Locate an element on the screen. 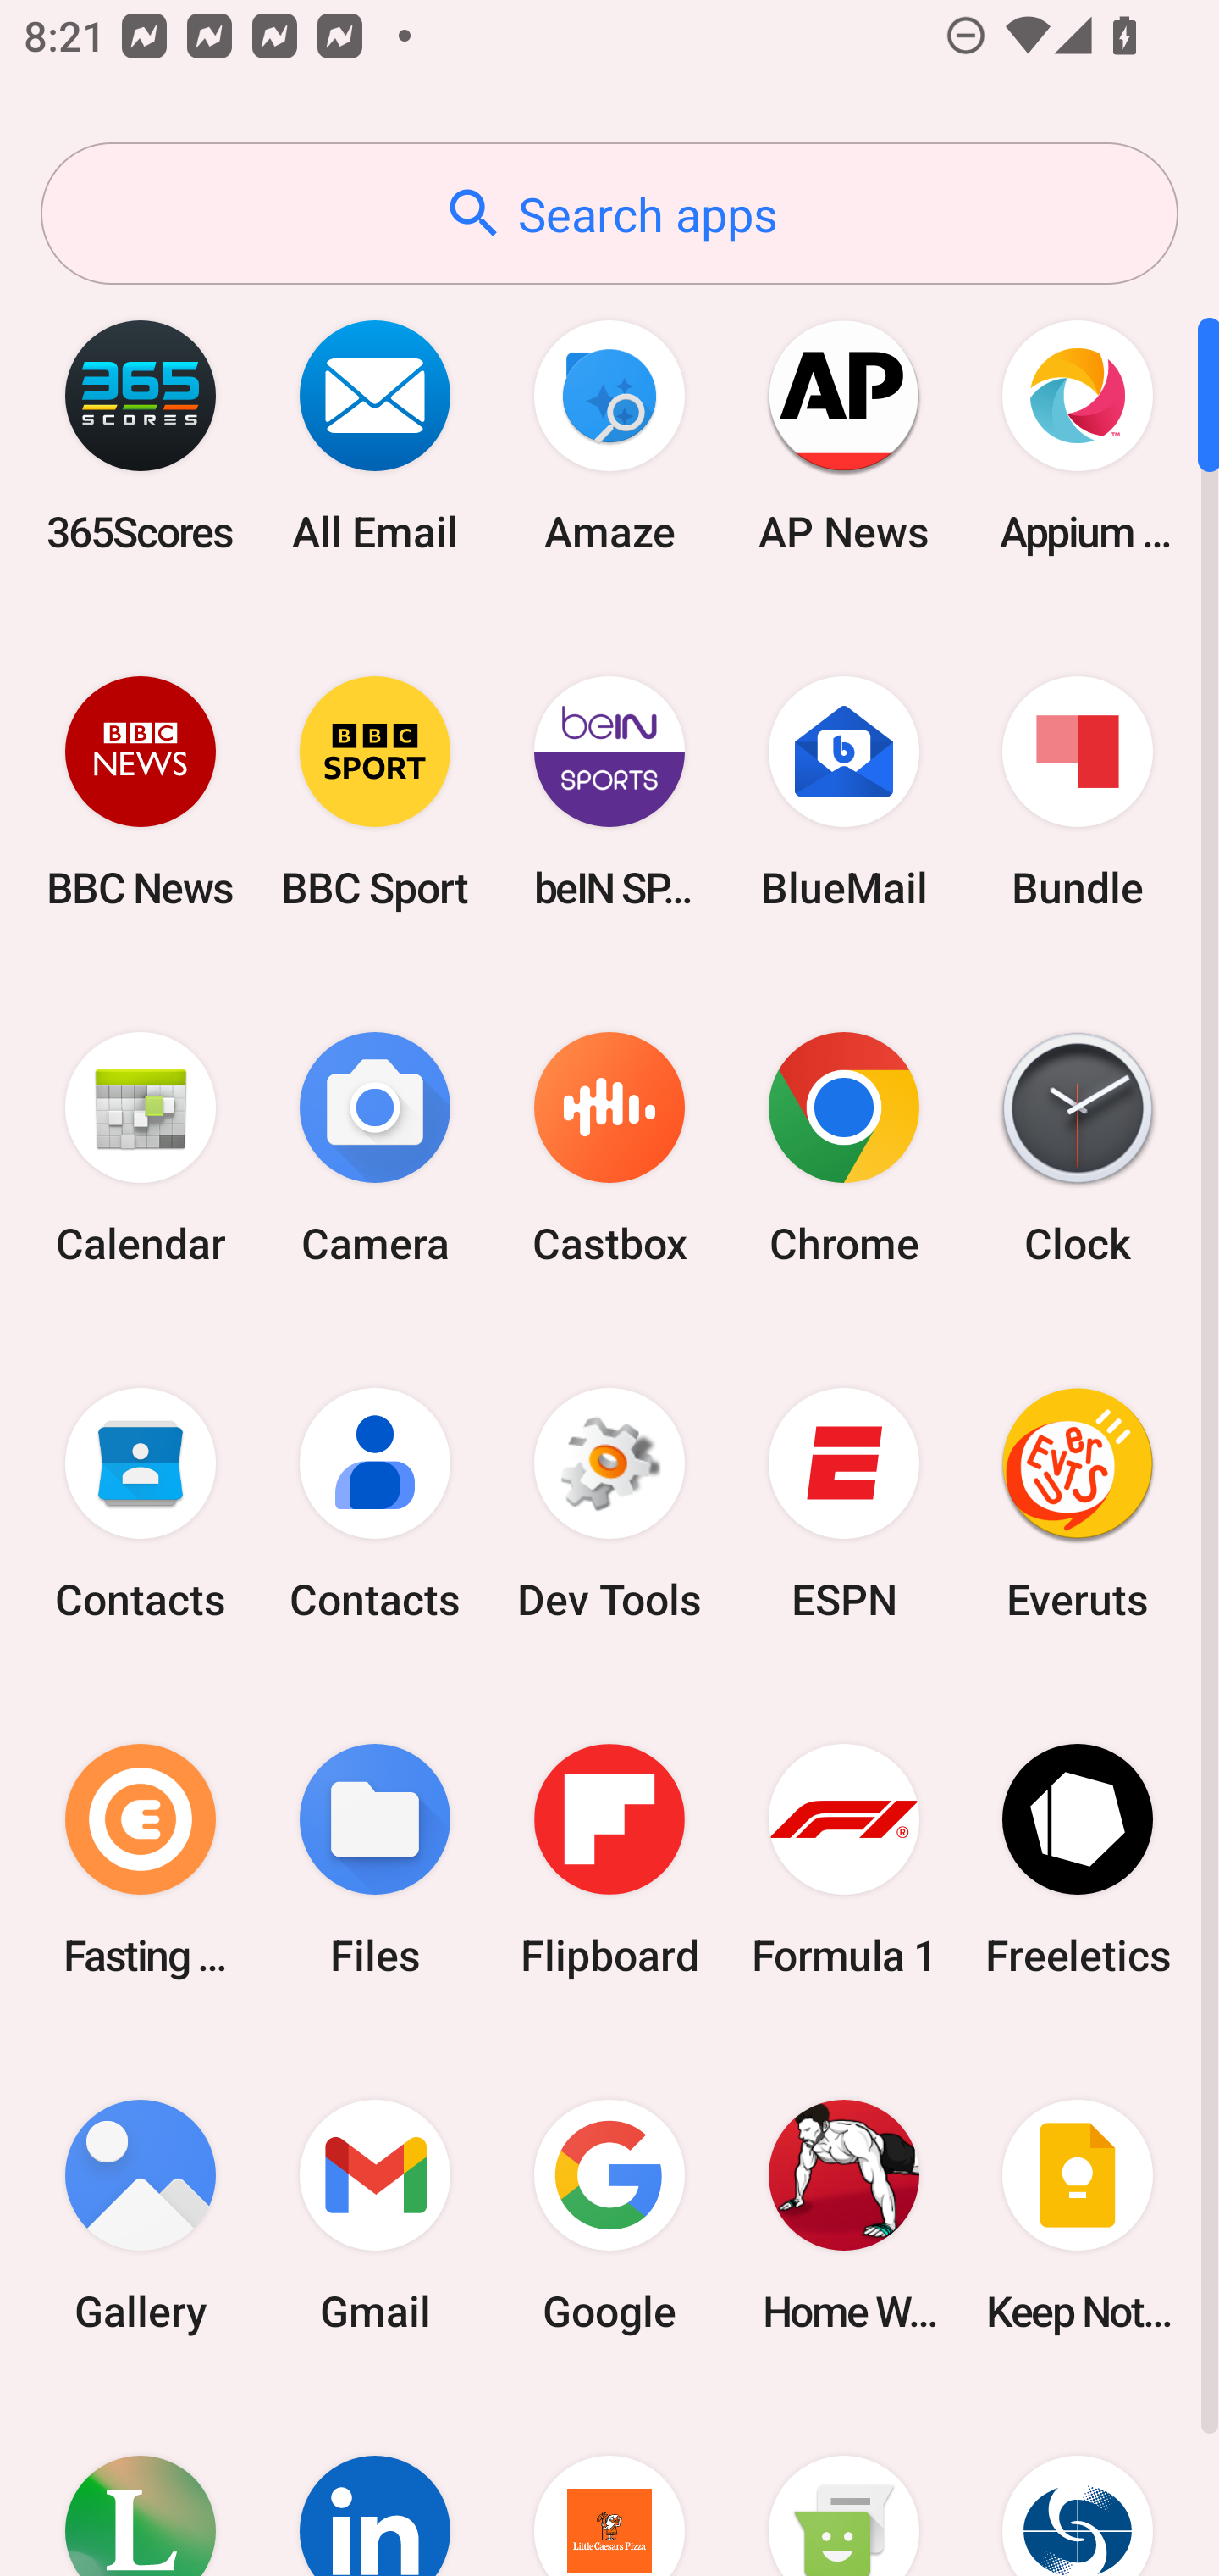 The image size is (1219, 2576). Castbox is located at coordinates (609, 1149).